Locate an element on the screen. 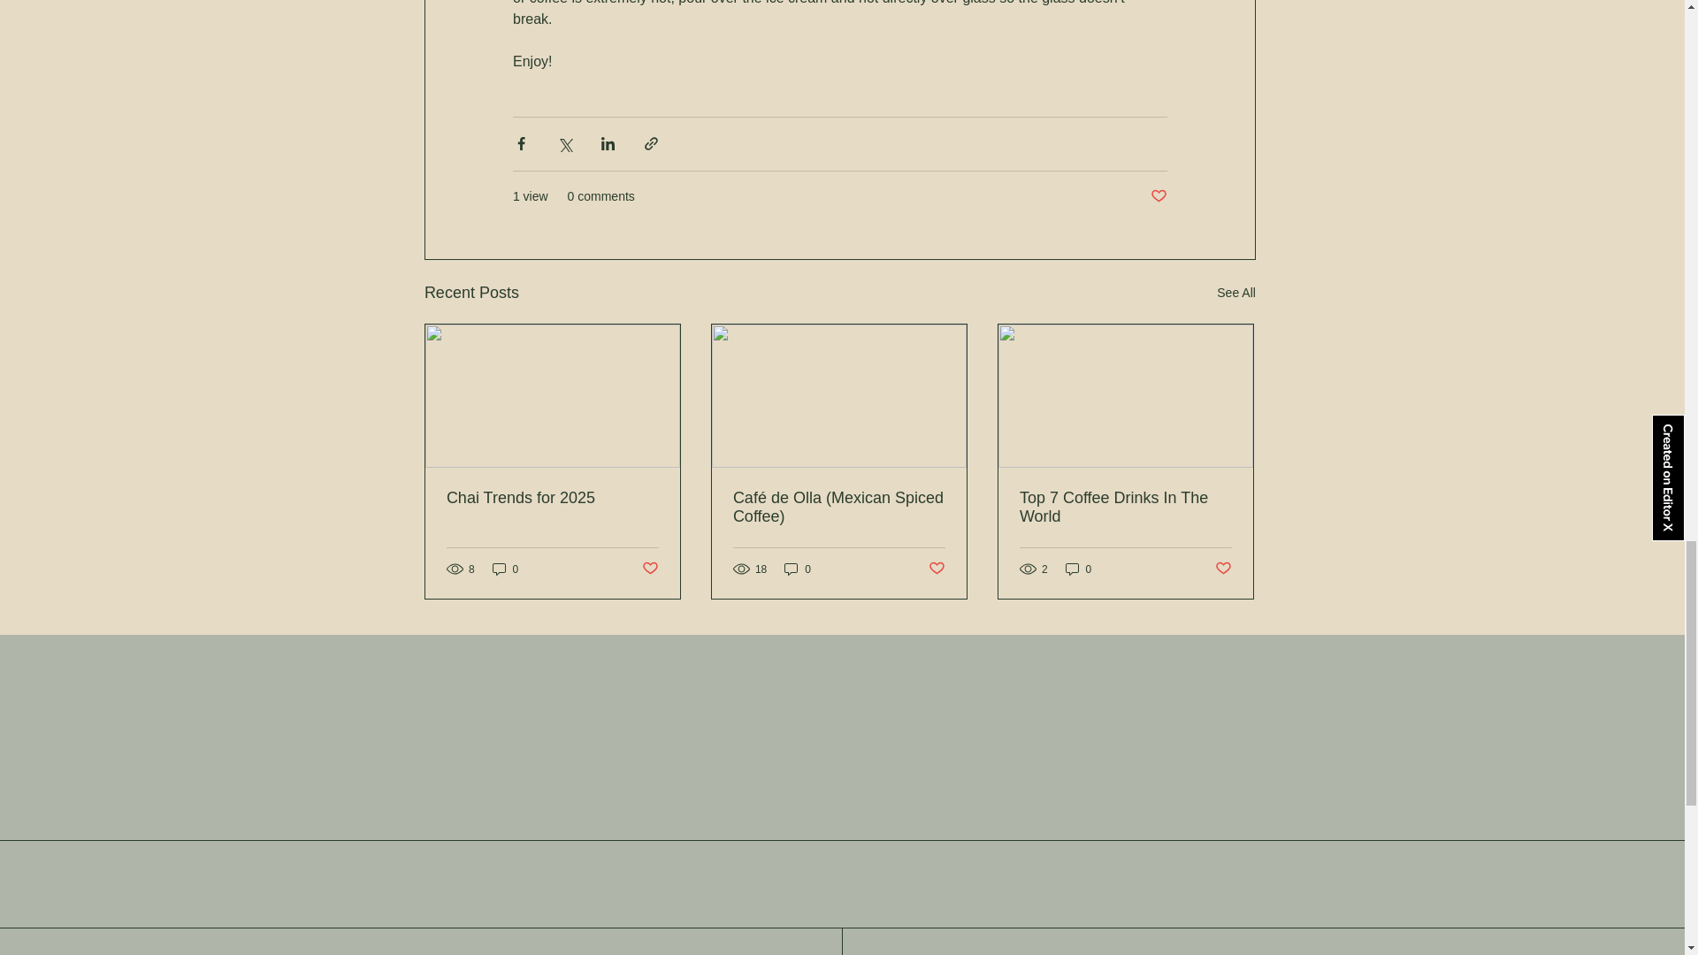 The image size is (1698, 955). Chai Trends for 2025 is located at coordinates (552, 497).